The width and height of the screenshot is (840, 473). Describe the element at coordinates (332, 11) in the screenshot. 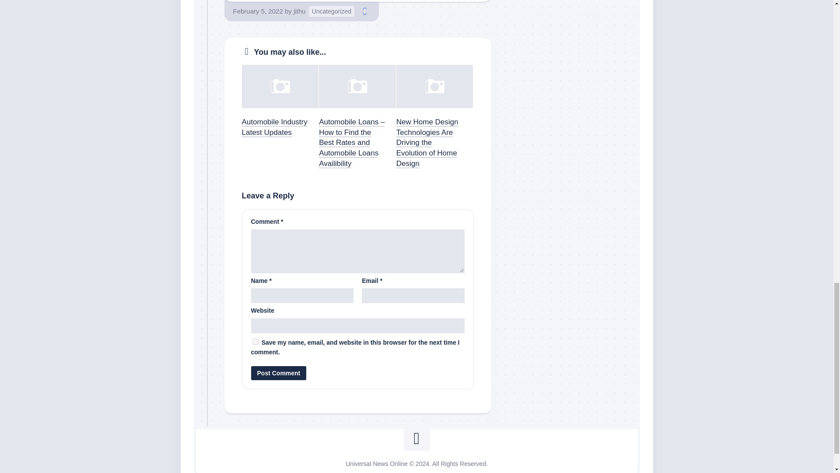

I see `Uncategorized` at that location.